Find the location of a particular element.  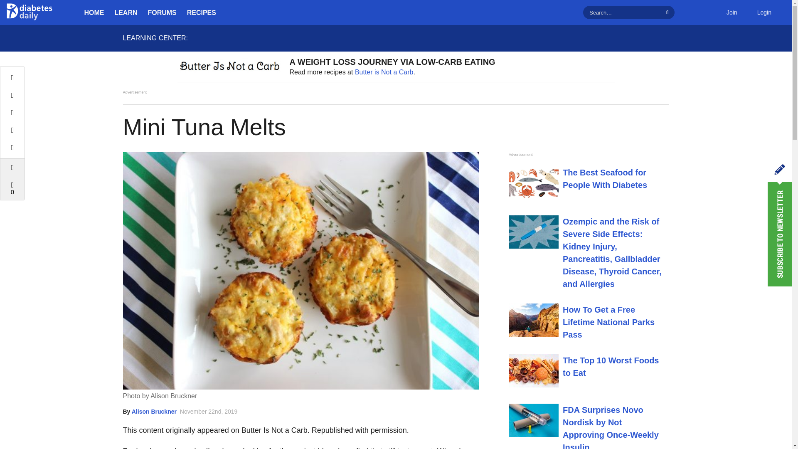

HOME is located at coordinates (94, 12).